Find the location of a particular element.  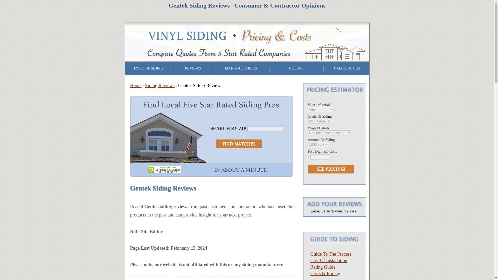

Cost Of Installation is located at coordinates (329, 260).